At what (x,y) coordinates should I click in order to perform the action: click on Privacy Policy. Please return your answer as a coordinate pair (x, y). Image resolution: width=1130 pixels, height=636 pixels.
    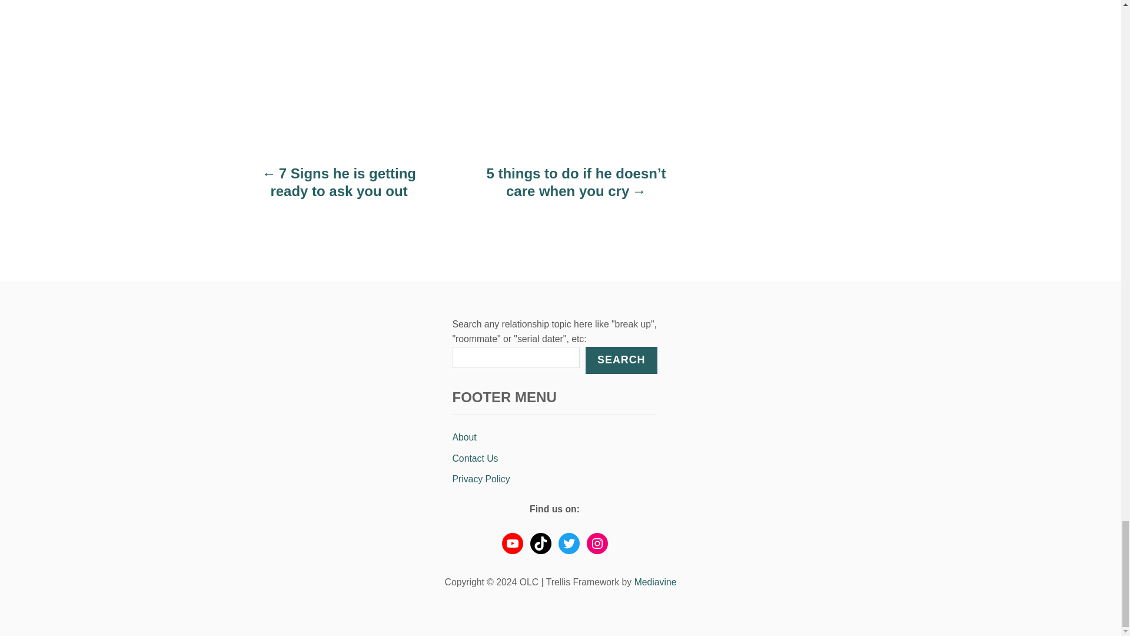
    Looking at the image, I should click on (554, 479).